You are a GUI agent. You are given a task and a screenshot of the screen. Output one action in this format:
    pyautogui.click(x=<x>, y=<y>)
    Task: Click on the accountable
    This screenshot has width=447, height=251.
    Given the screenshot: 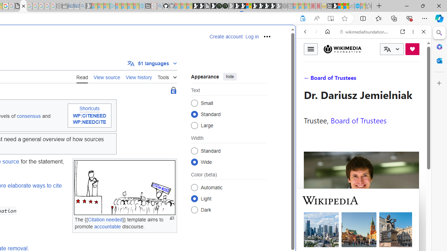 What is the action you would take?
    pyautogui.click(x=107, y=226)
    